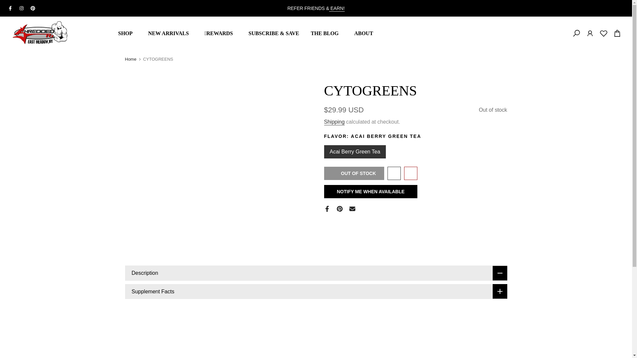 The height and width of the screenshot is (358, 637). What do you see at coordinates (370, 192) in the screenshot?
I see `NOTIFY ME WHEN AVAILABLE` at bounding box center [370, 192].